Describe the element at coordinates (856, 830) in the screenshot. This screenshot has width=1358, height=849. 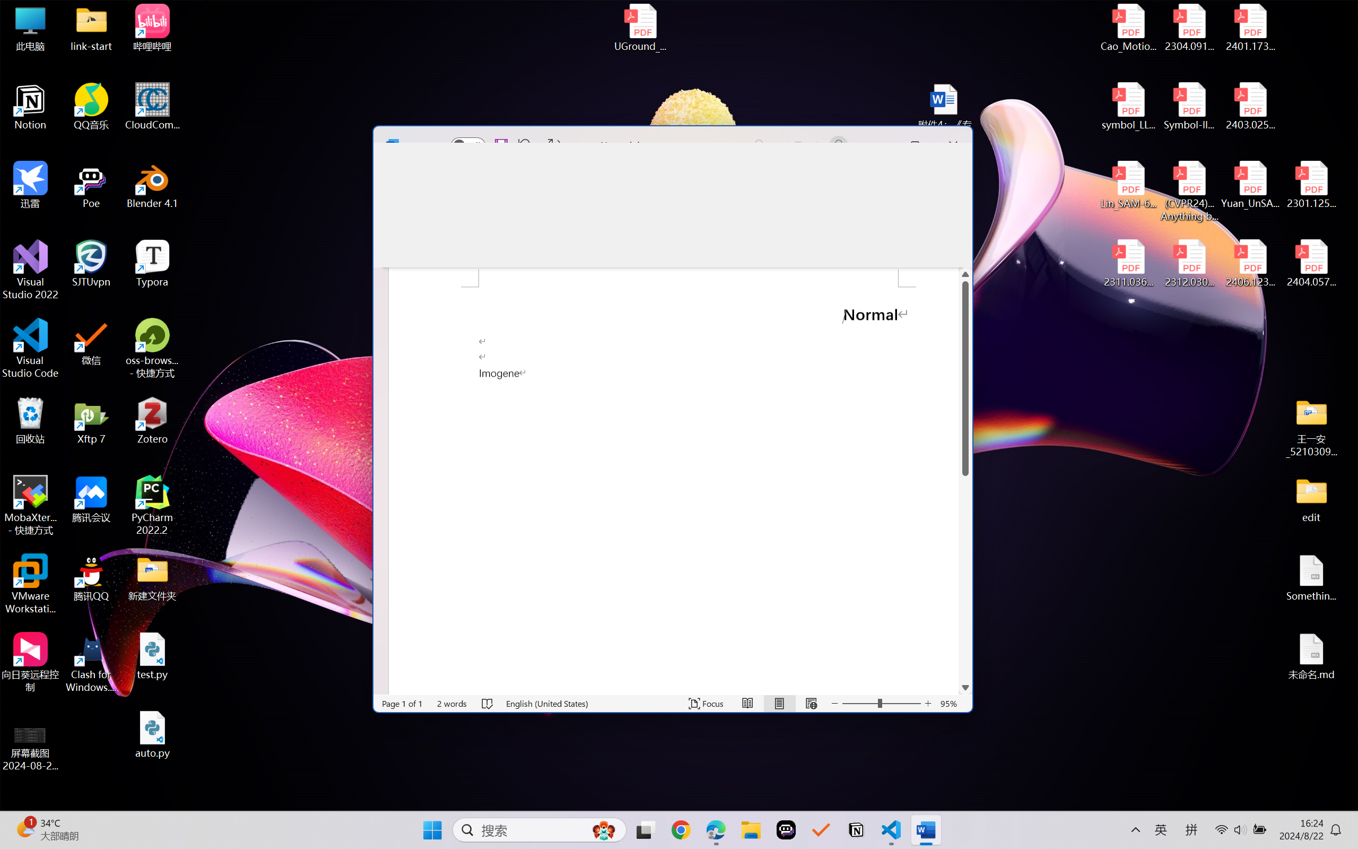
I see `Notion` at that location.